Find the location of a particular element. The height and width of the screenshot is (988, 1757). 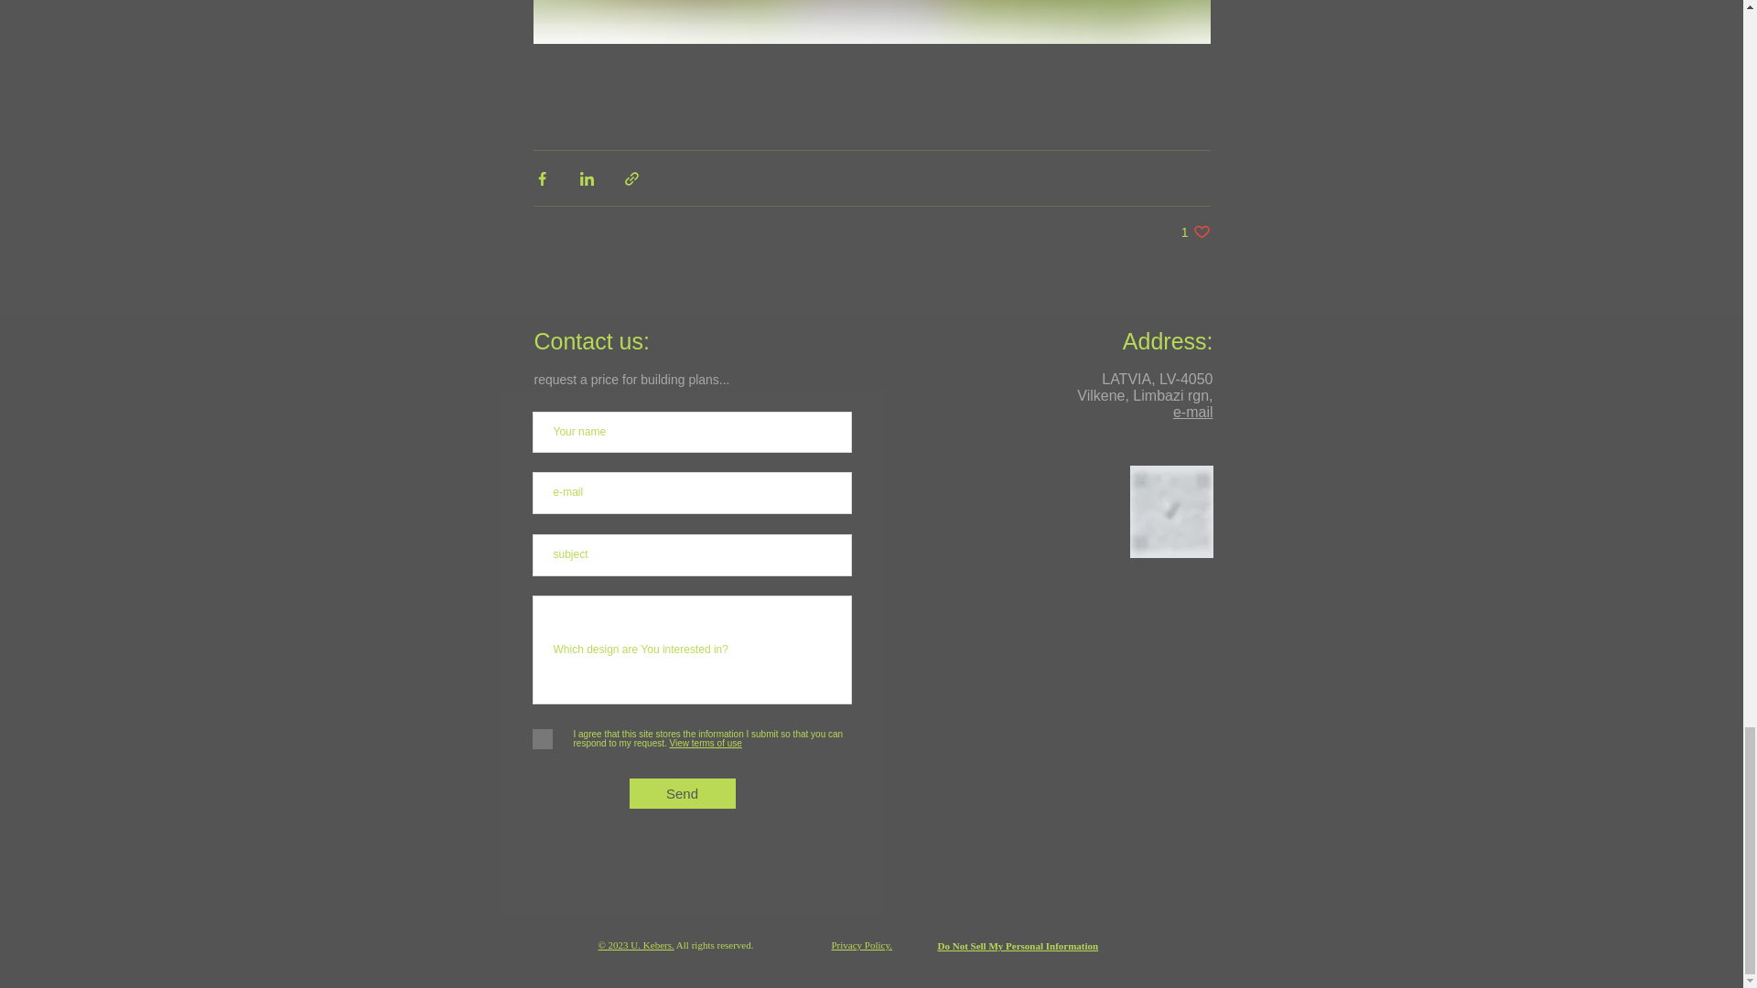

Do Not Sell My Personal Information is located at coordinates (1018, 946).